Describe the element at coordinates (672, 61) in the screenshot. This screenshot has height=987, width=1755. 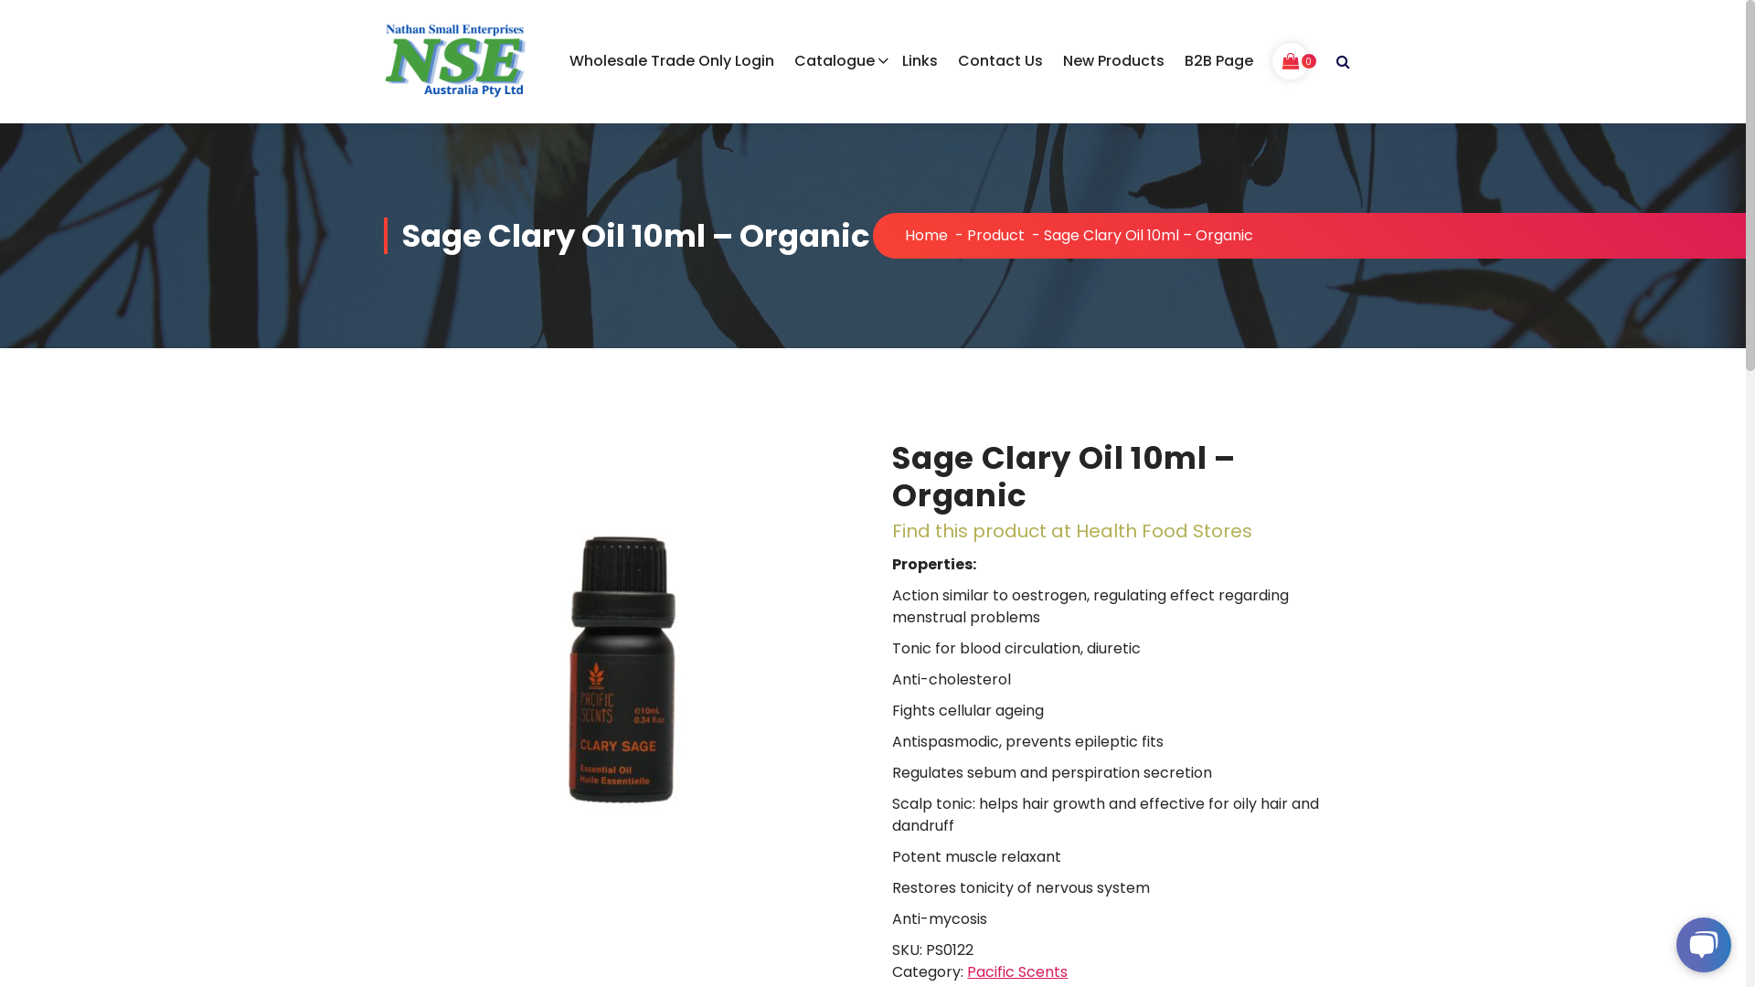
I see `Wholesale Trade Only Login` at that location.